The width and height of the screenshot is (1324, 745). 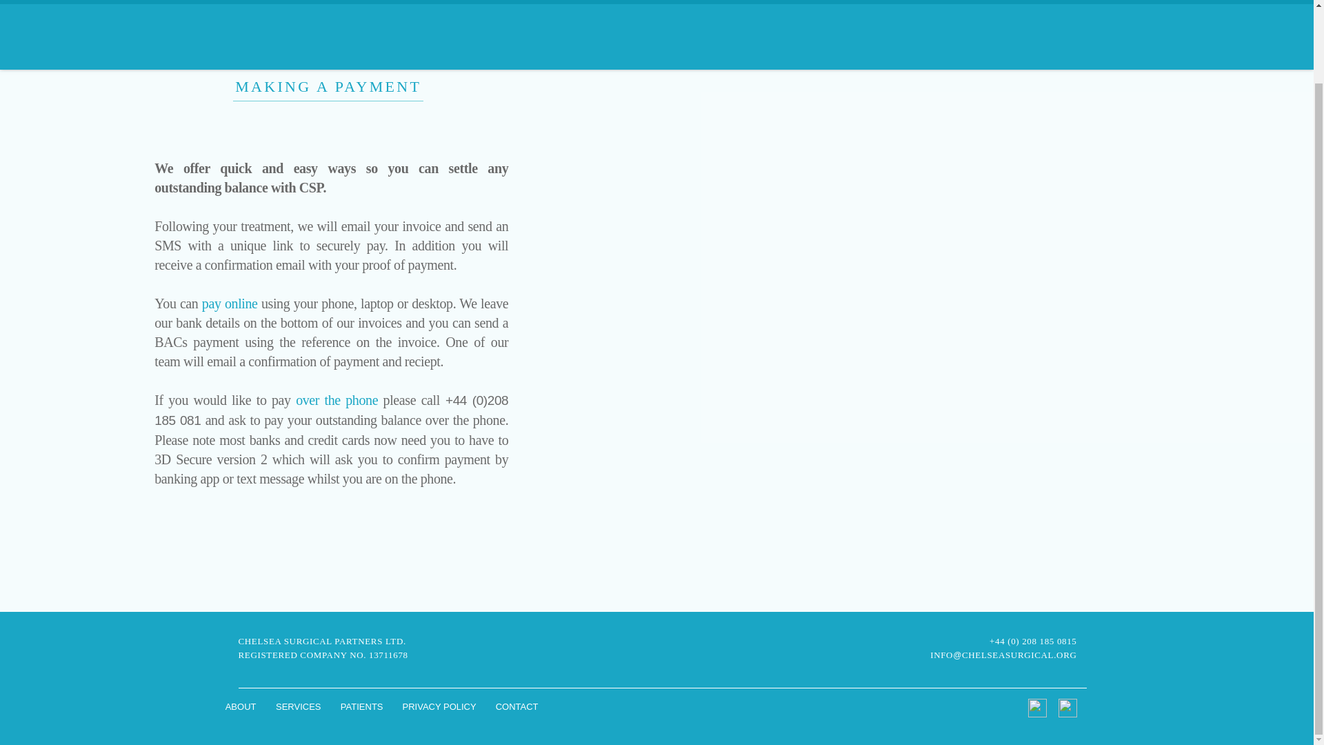 I want to click on ABOUT, so click(x=240, y=706).